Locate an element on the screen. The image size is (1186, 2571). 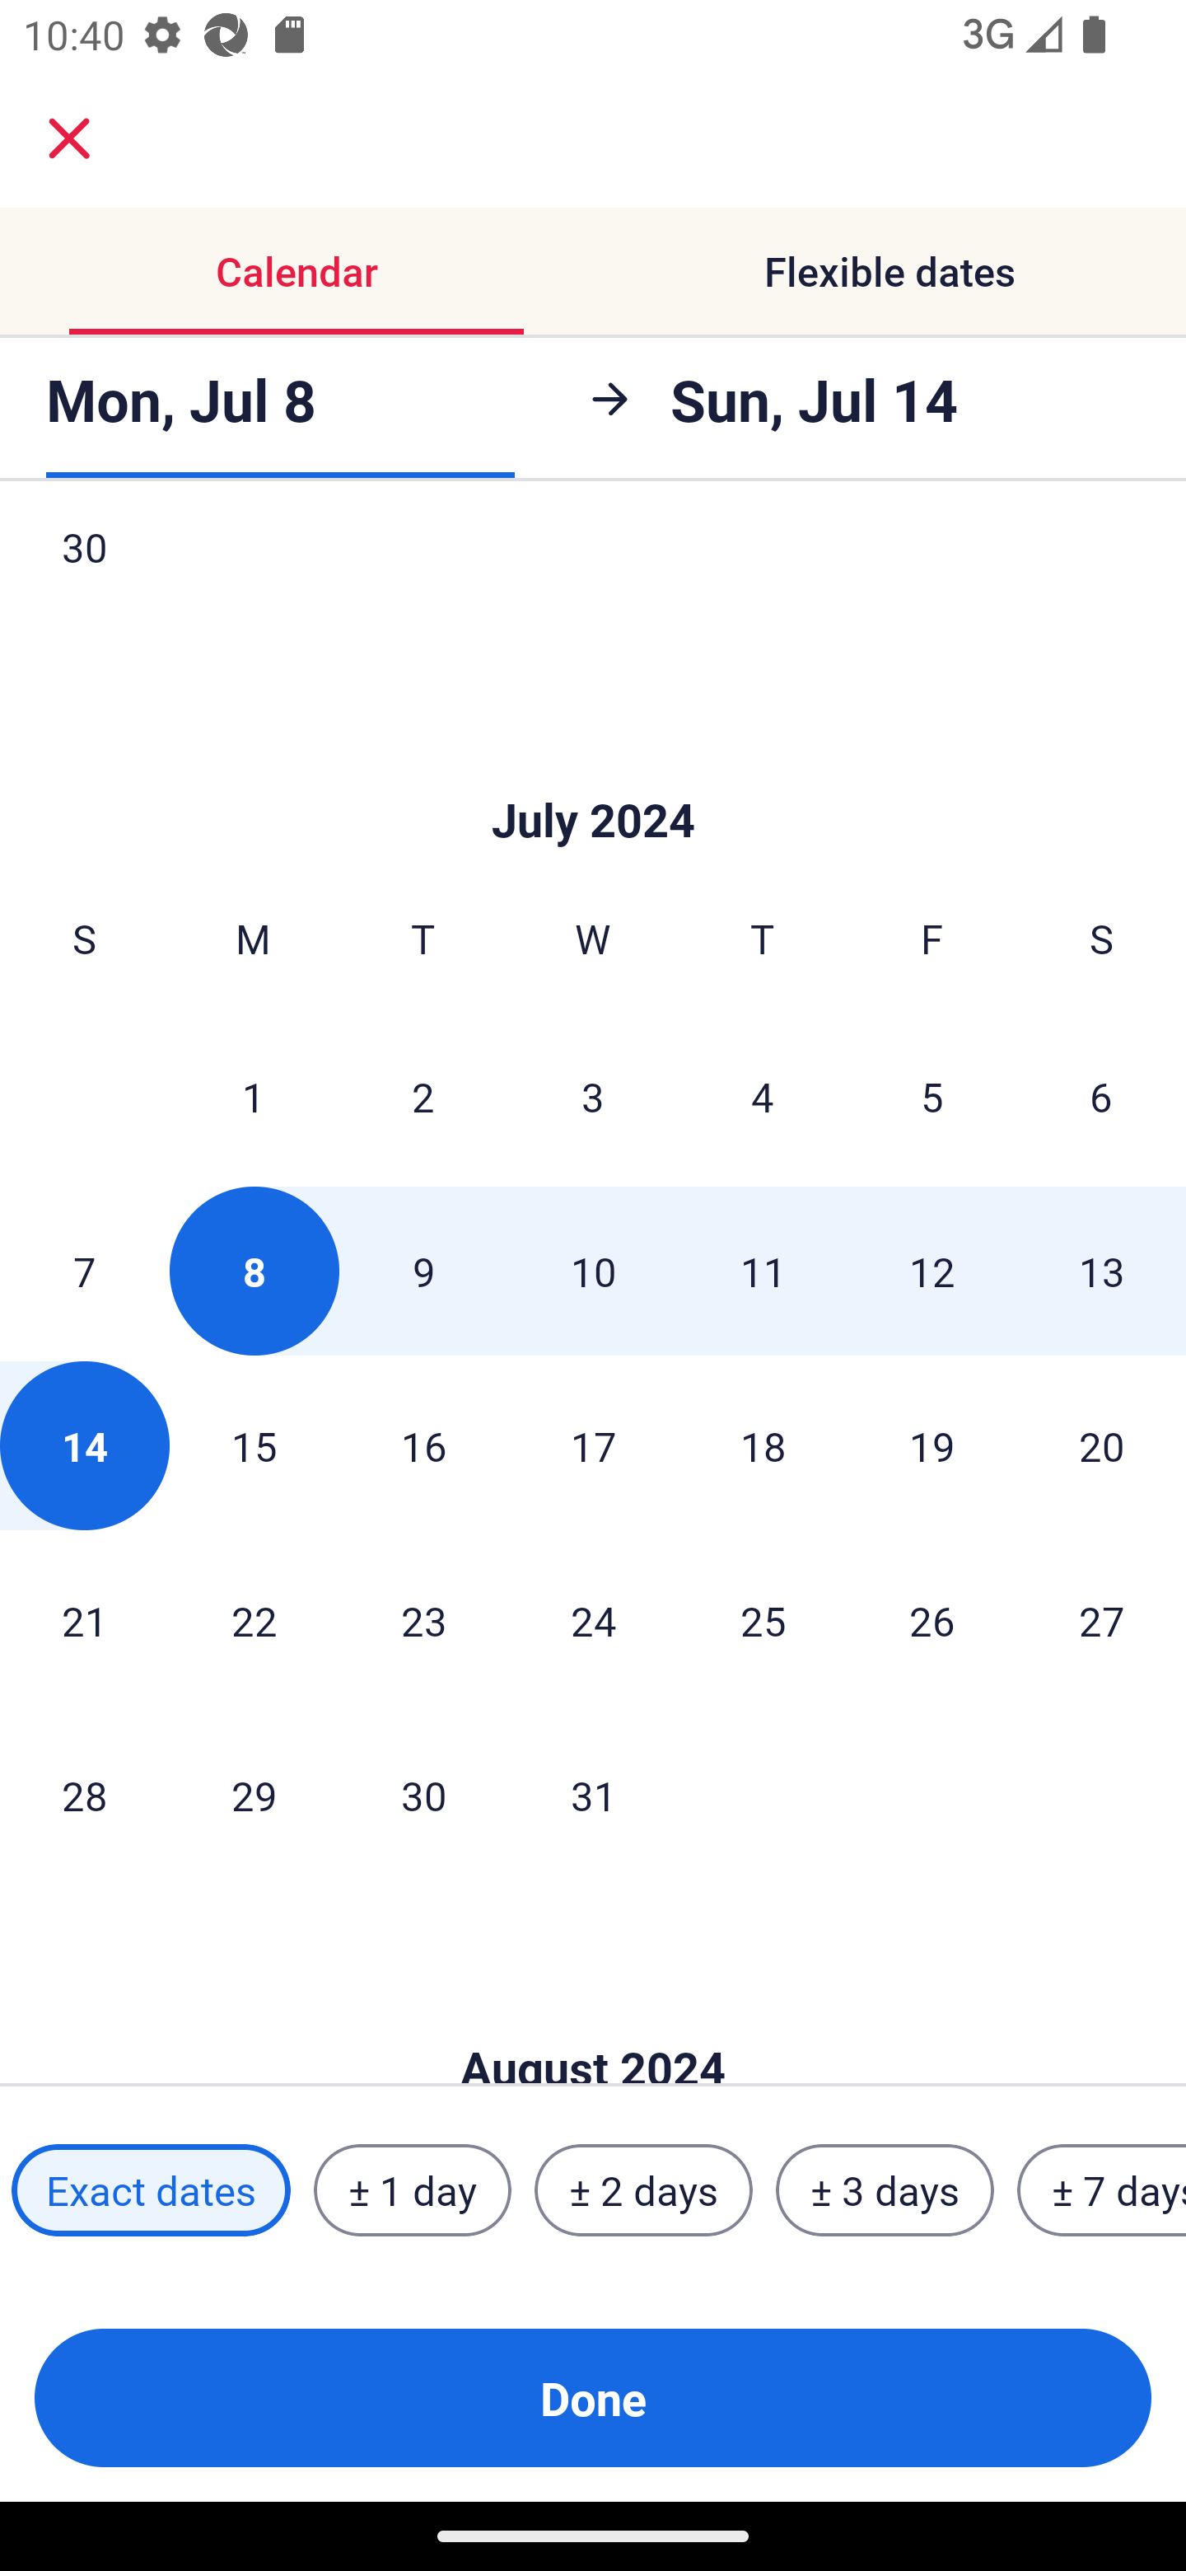
± 3 days is located at coordinates (885, 2190).